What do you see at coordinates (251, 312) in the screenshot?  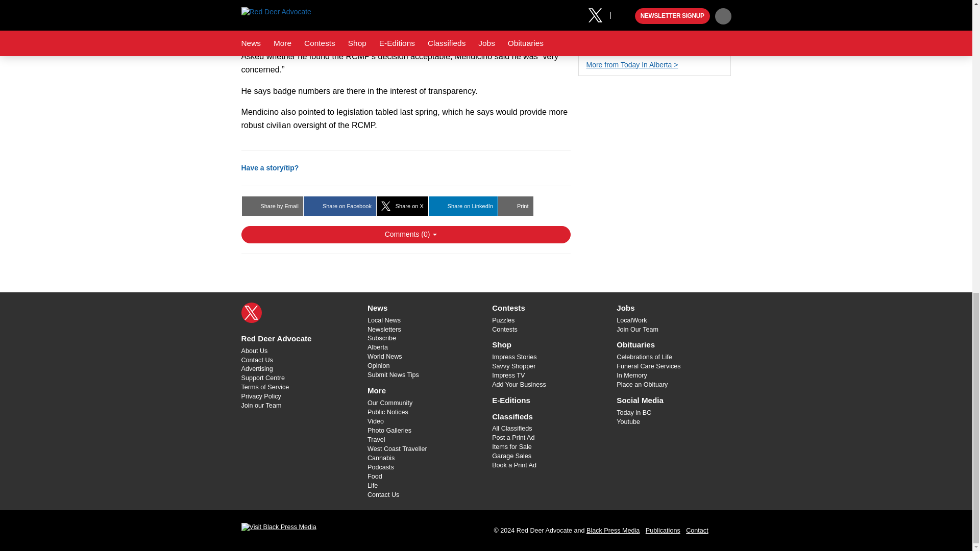 I see `X` at bounding box center [251, 312].